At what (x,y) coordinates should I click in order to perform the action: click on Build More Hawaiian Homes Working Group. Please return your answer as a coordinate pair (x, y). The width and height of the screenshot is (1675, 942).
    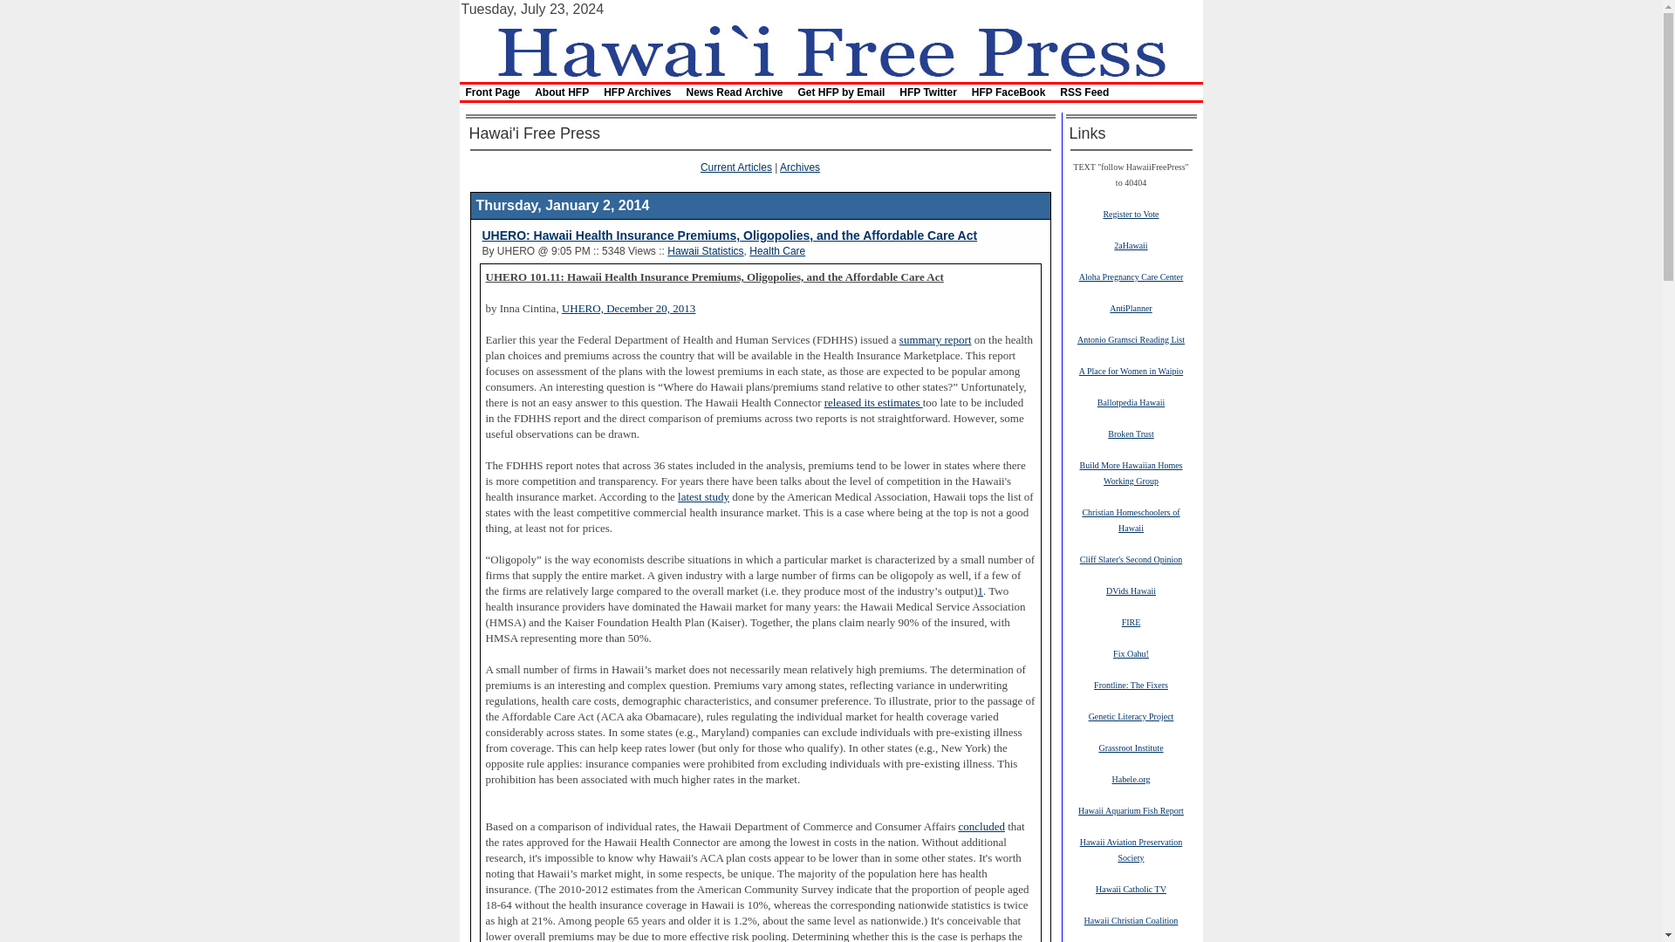
    Looking at the image, I should click on (1131, 473).